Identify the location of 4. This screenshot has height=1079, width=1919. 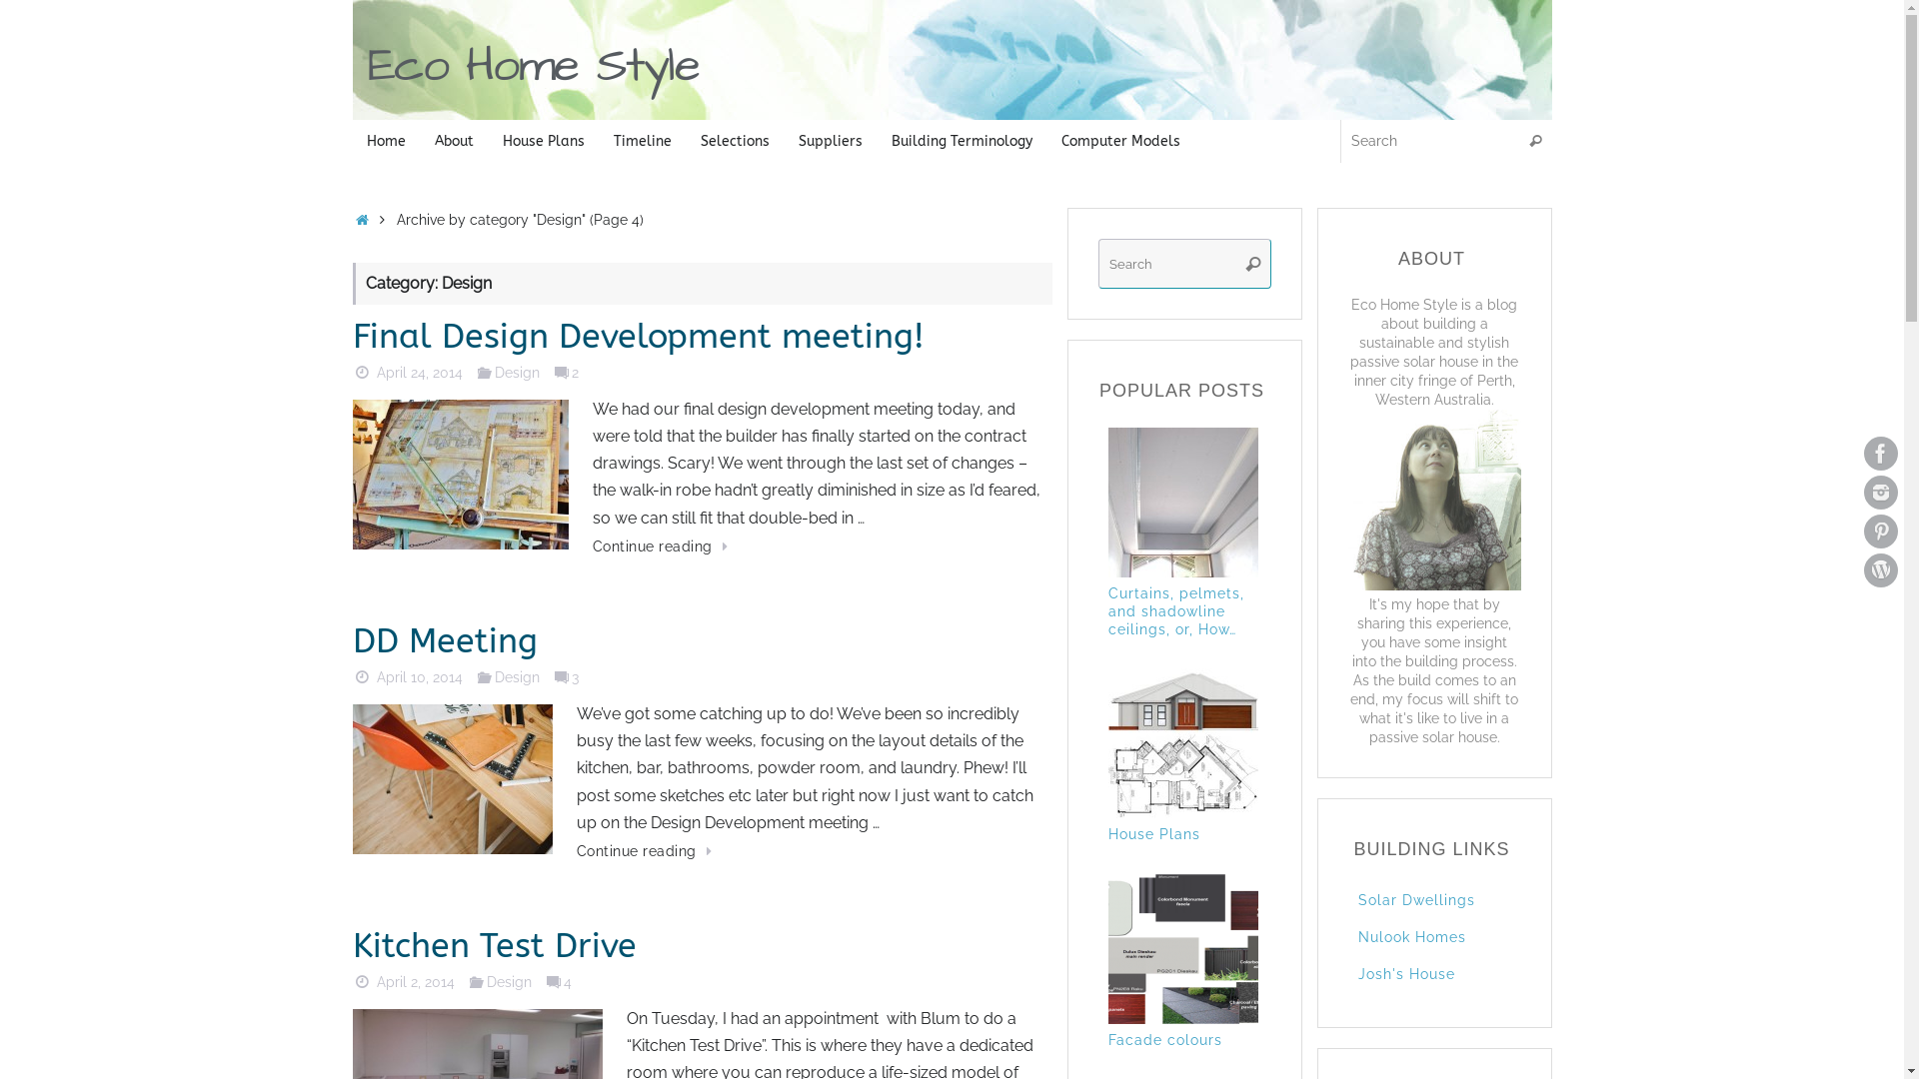
(558, 981).